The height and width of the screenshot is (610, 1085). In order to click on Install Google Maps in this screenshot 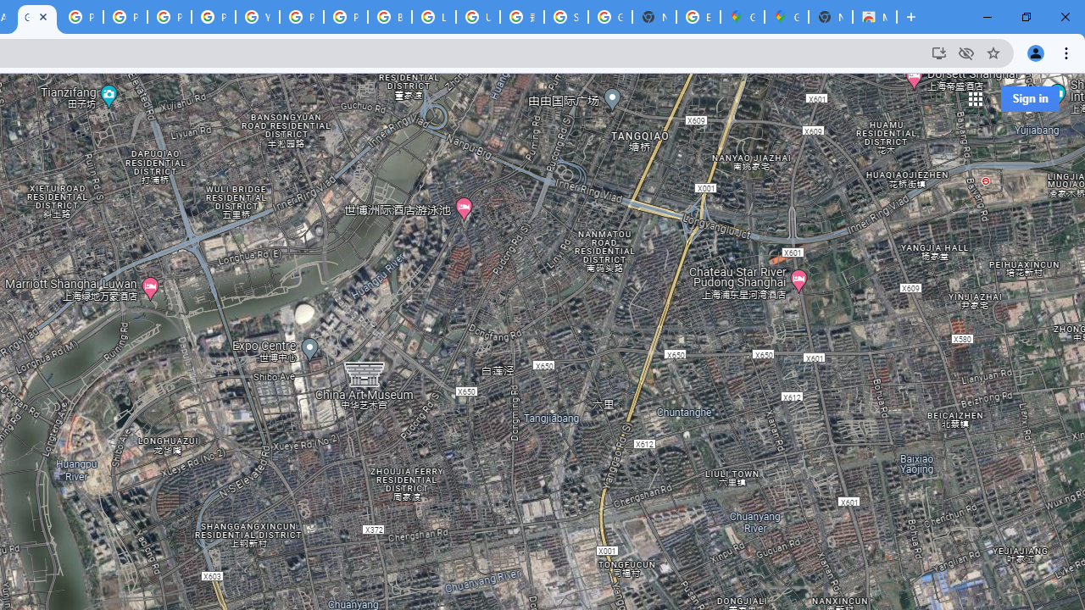, I will do `click(939, 53)`.